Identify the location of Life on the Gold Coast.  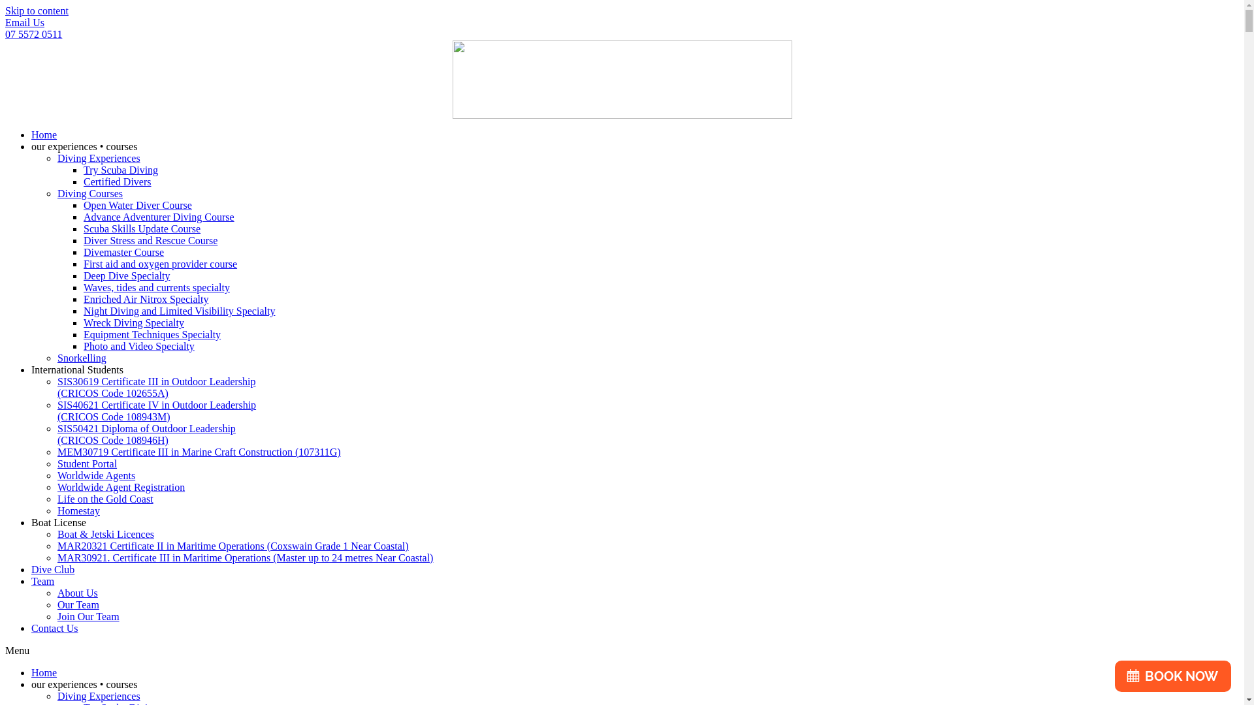
(106, 499).